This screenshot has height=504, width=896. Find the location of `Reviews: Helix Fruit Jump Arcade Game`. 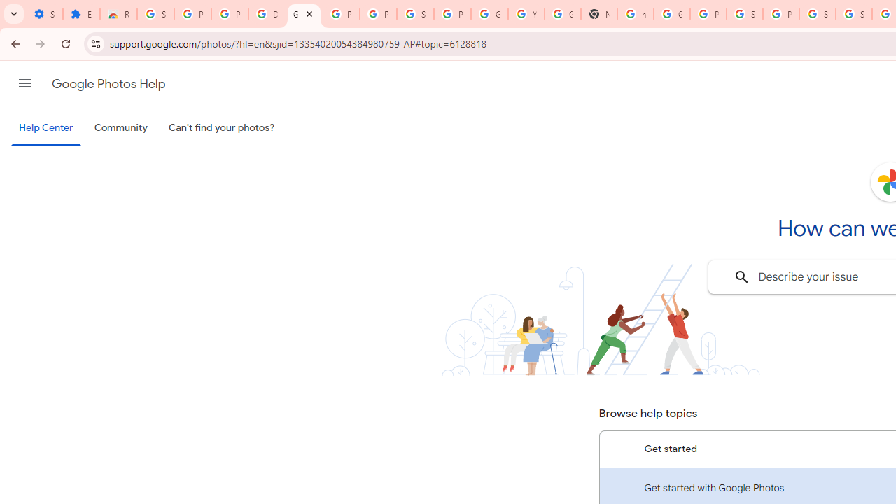

Reviews: Helix Fruit Jump Arcade Game is located at coordinates (118, 14).